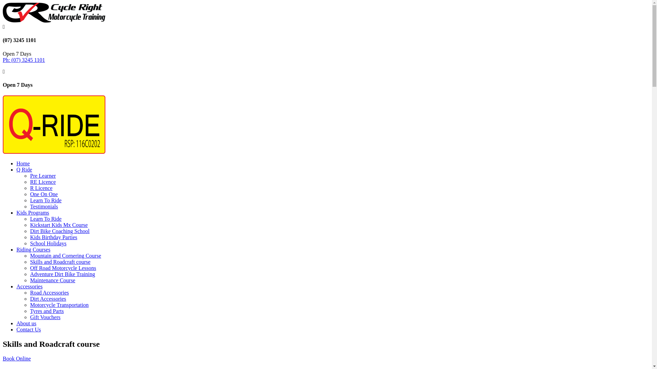  I want to click on Contact Us, so click(29, 329).